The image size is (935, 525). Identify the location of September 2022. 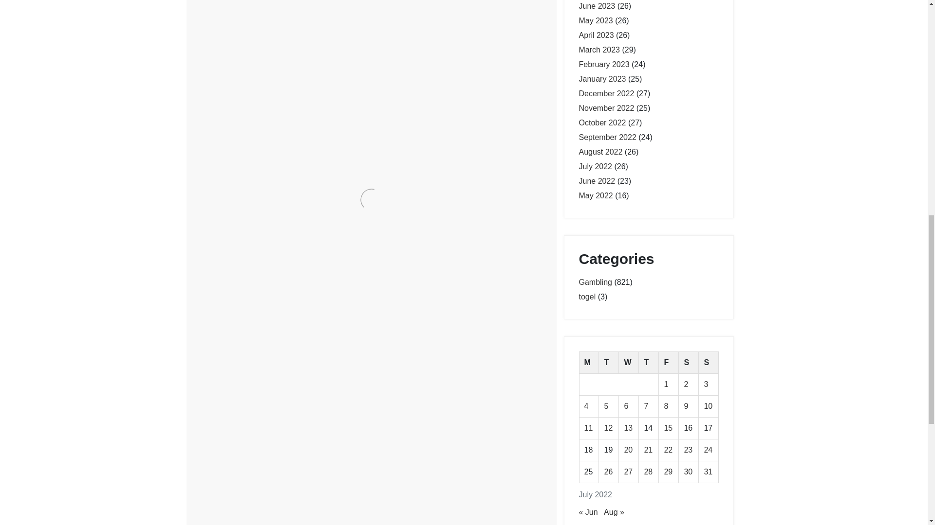
(607, 137).